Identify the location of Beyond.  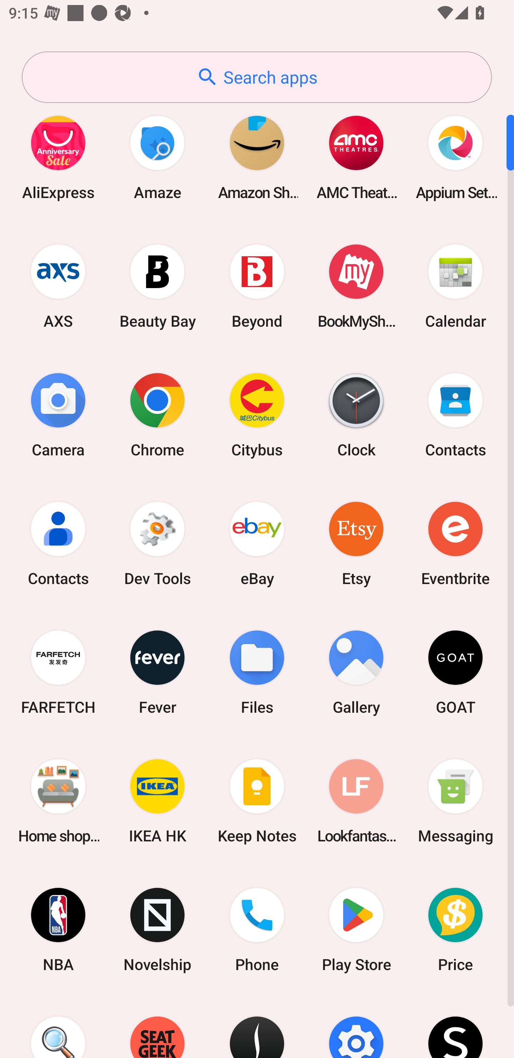
(257, 286).